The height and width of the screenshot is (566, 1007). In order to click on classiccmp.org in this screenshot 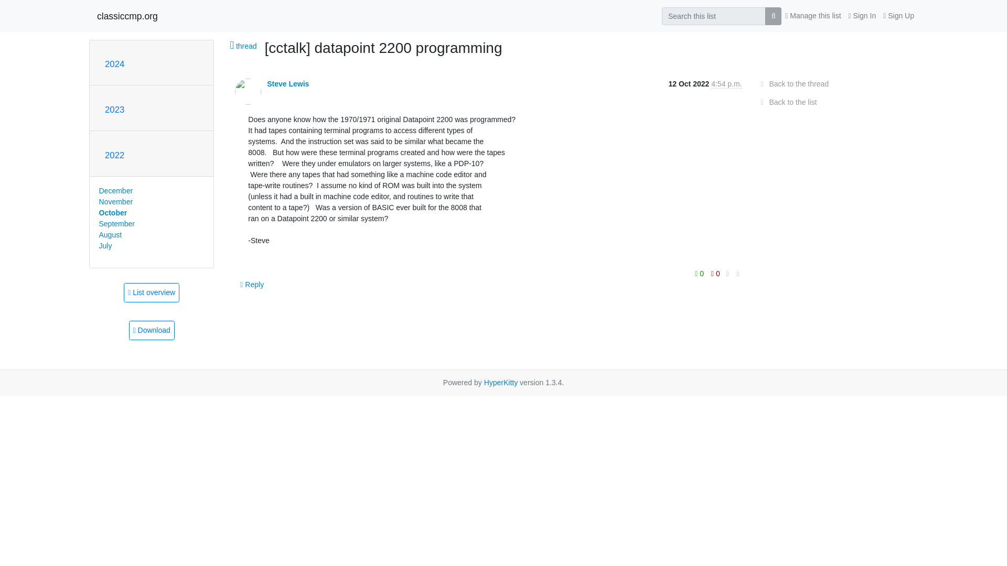, I will do `click(127, 16)`.